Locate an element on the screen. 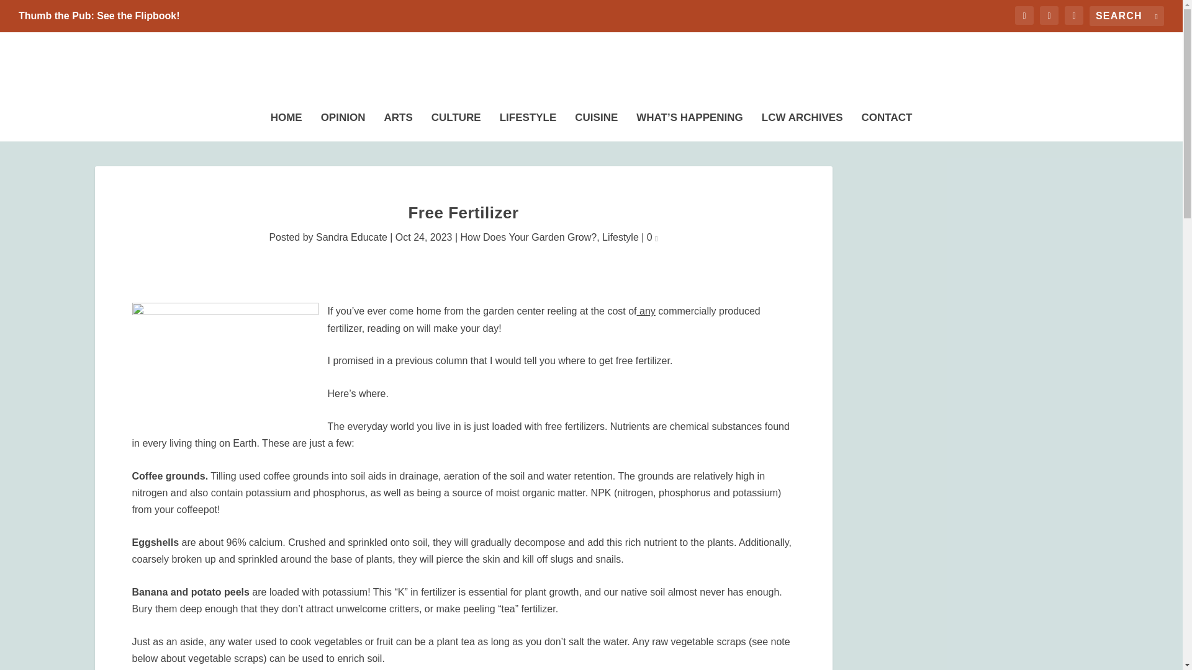  LCW ARCHIVES is located at coordinates (802, 123).